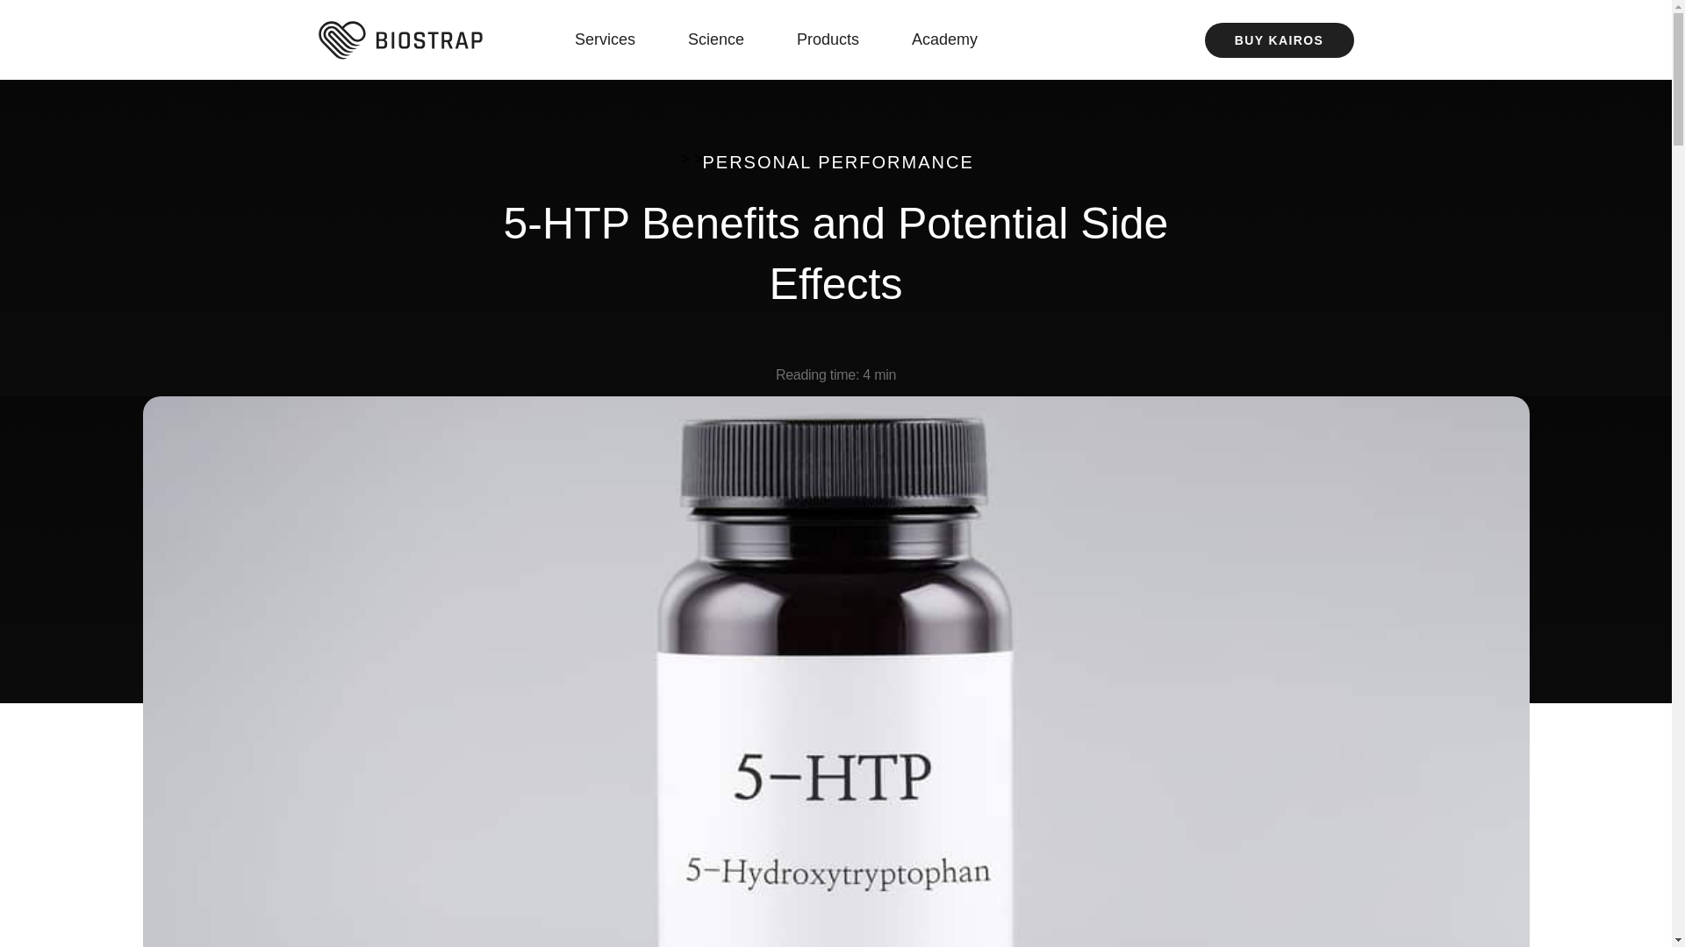 This screenshot has width=1685, height=947. Describe the element at coordinates (953, 39) in the screenshot. I see `Academy` at that location.